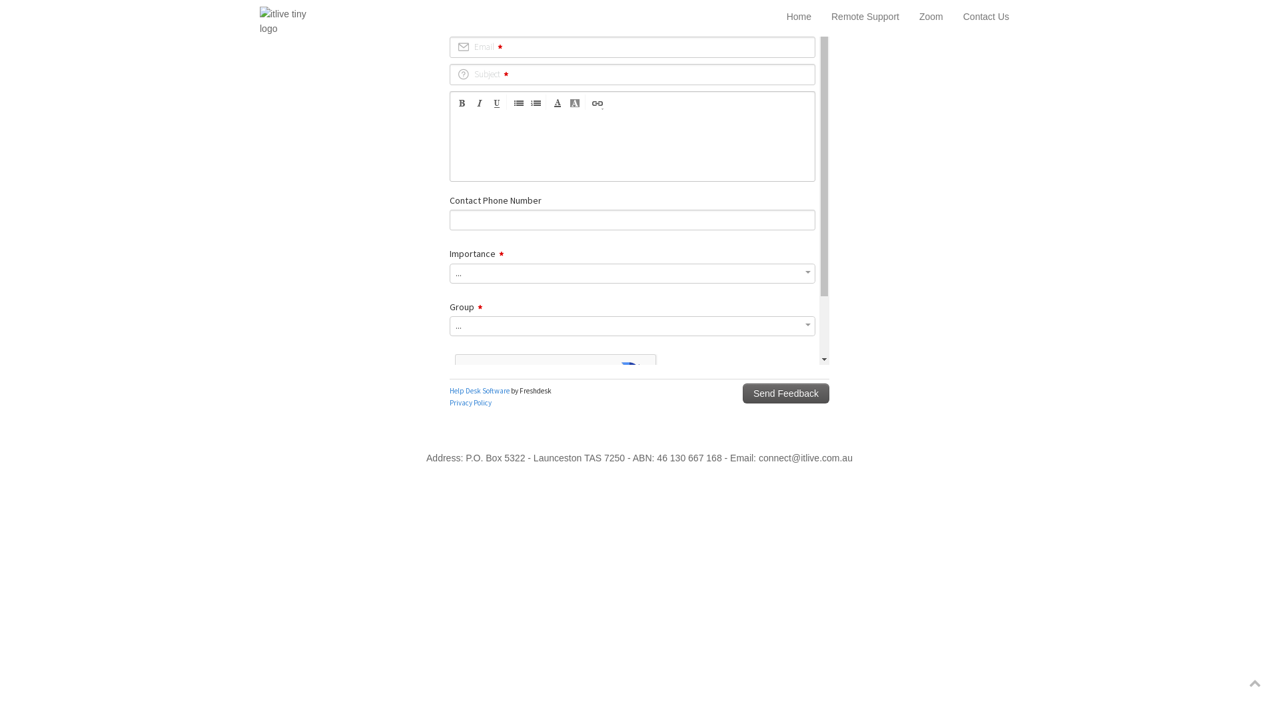 This screenshot has height=719, width=1279. Describe the element at coordinates (865, 17) in the screenshot. I see `Remote Support` at that location.